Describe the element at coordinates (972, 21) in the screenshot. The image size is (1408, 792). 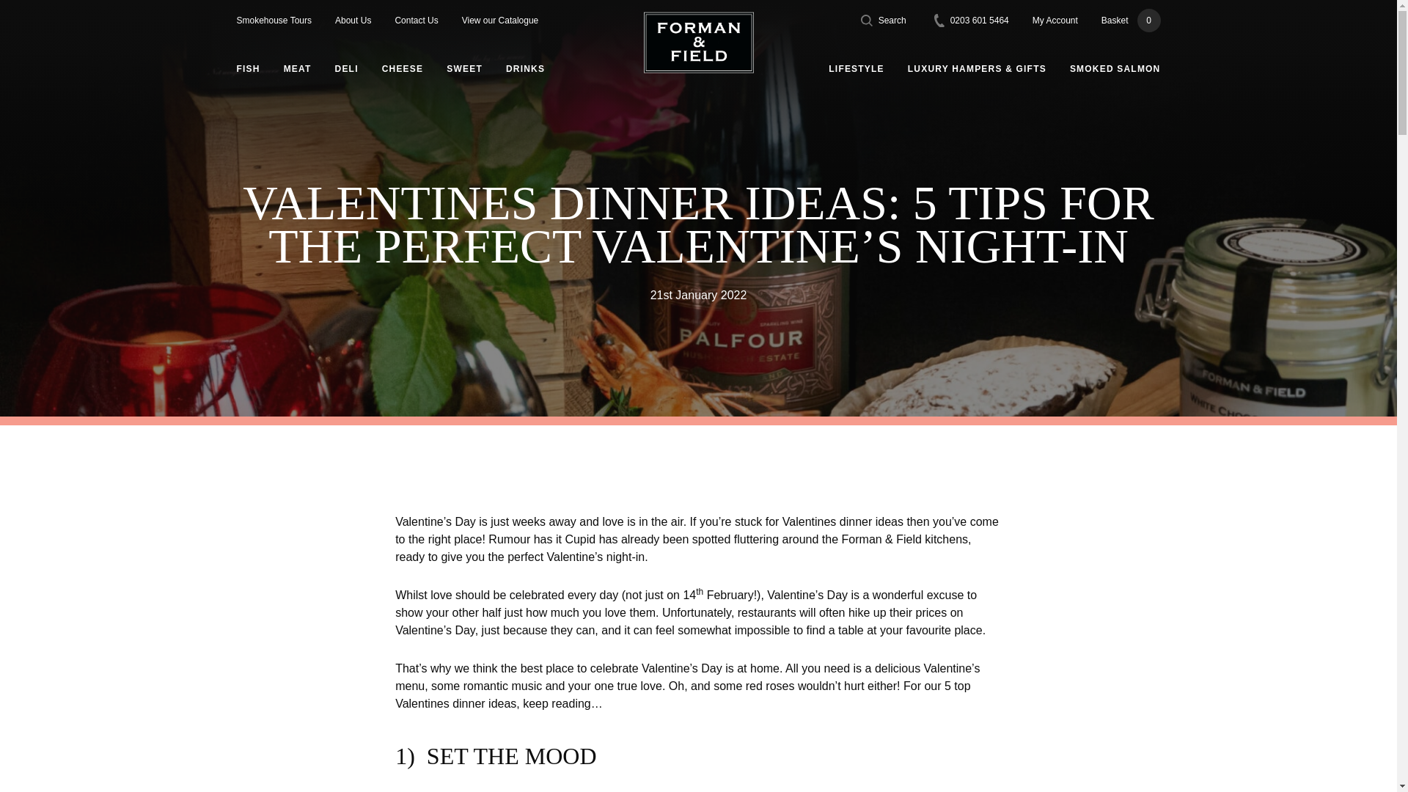
I see `My Account` at that location.